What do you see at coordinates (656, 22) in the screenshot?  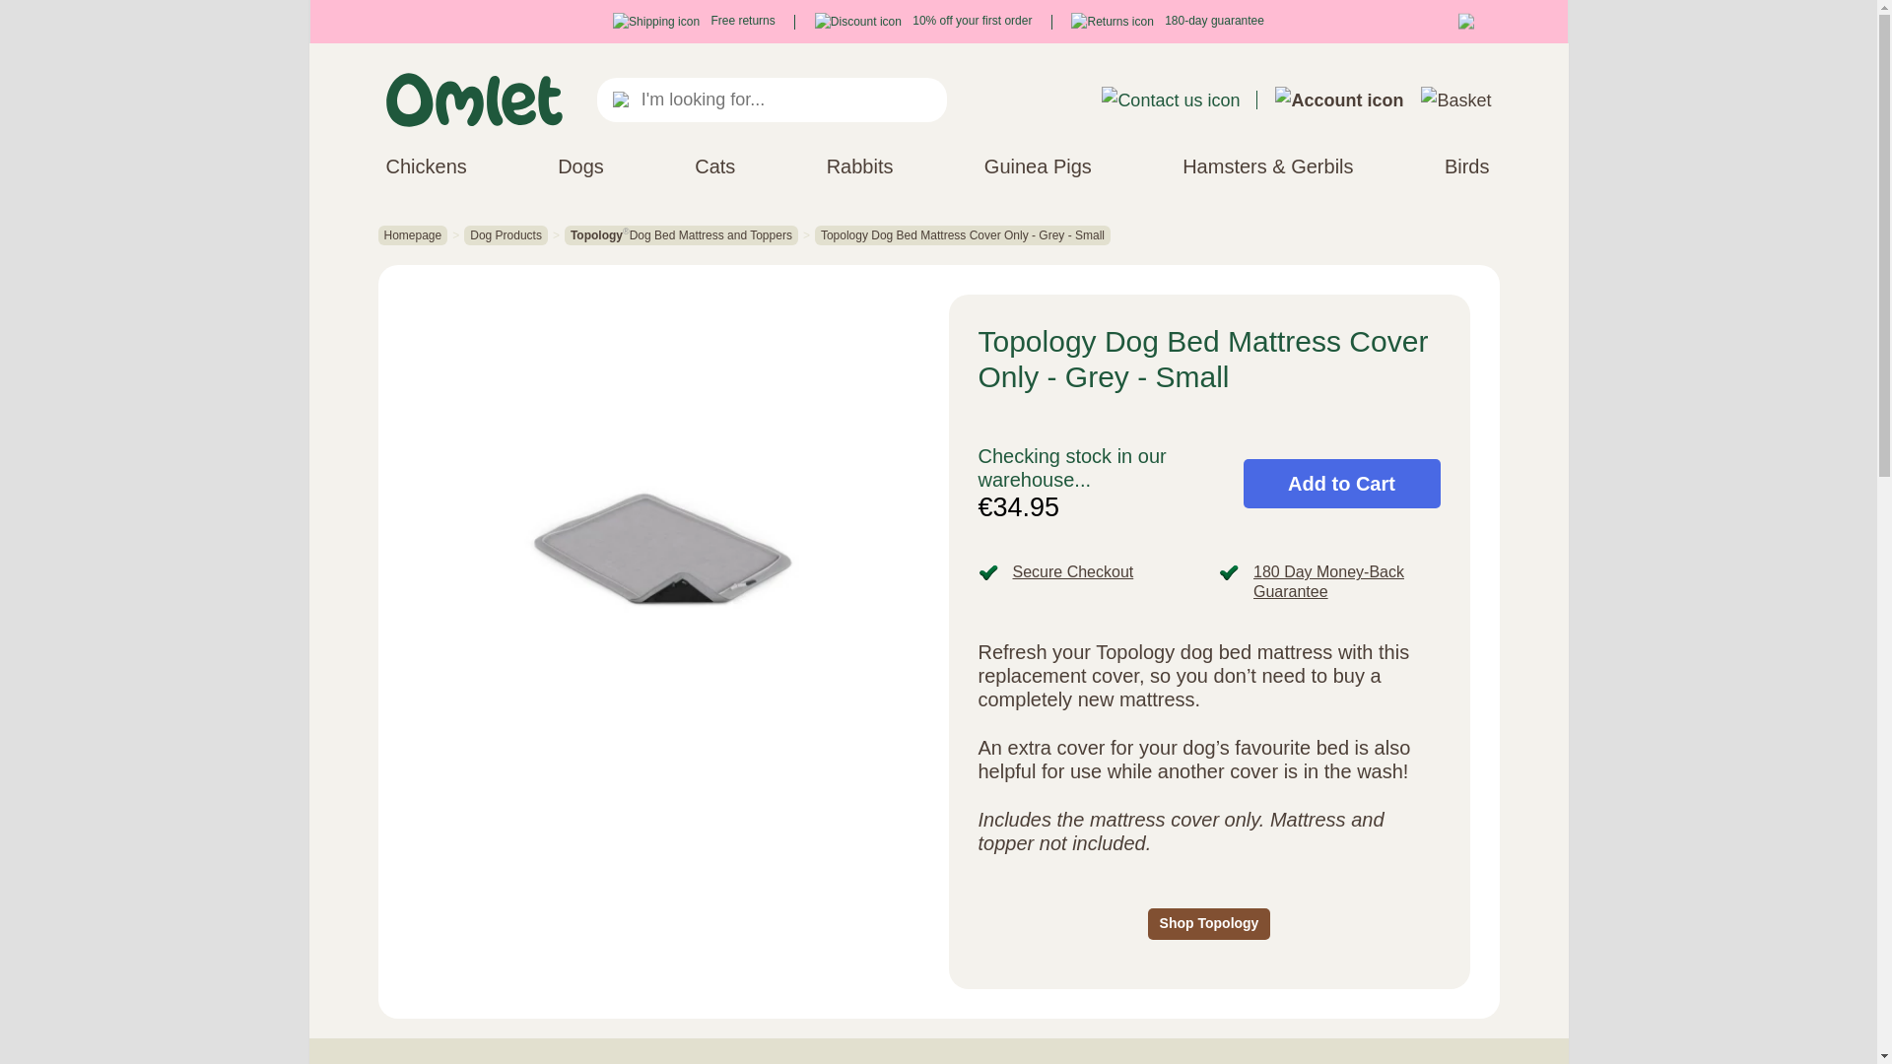 I see `Shipping` at bounding box center [656, 22].